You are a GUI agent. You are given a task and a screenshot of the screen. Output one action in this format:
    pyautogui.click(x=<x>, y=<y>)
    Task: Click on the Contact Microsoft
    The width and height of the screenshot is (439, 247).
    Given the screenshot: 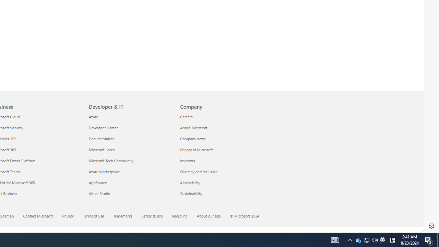 What is the action you would take?
    pyautogui.click(x=42, y=216)
    